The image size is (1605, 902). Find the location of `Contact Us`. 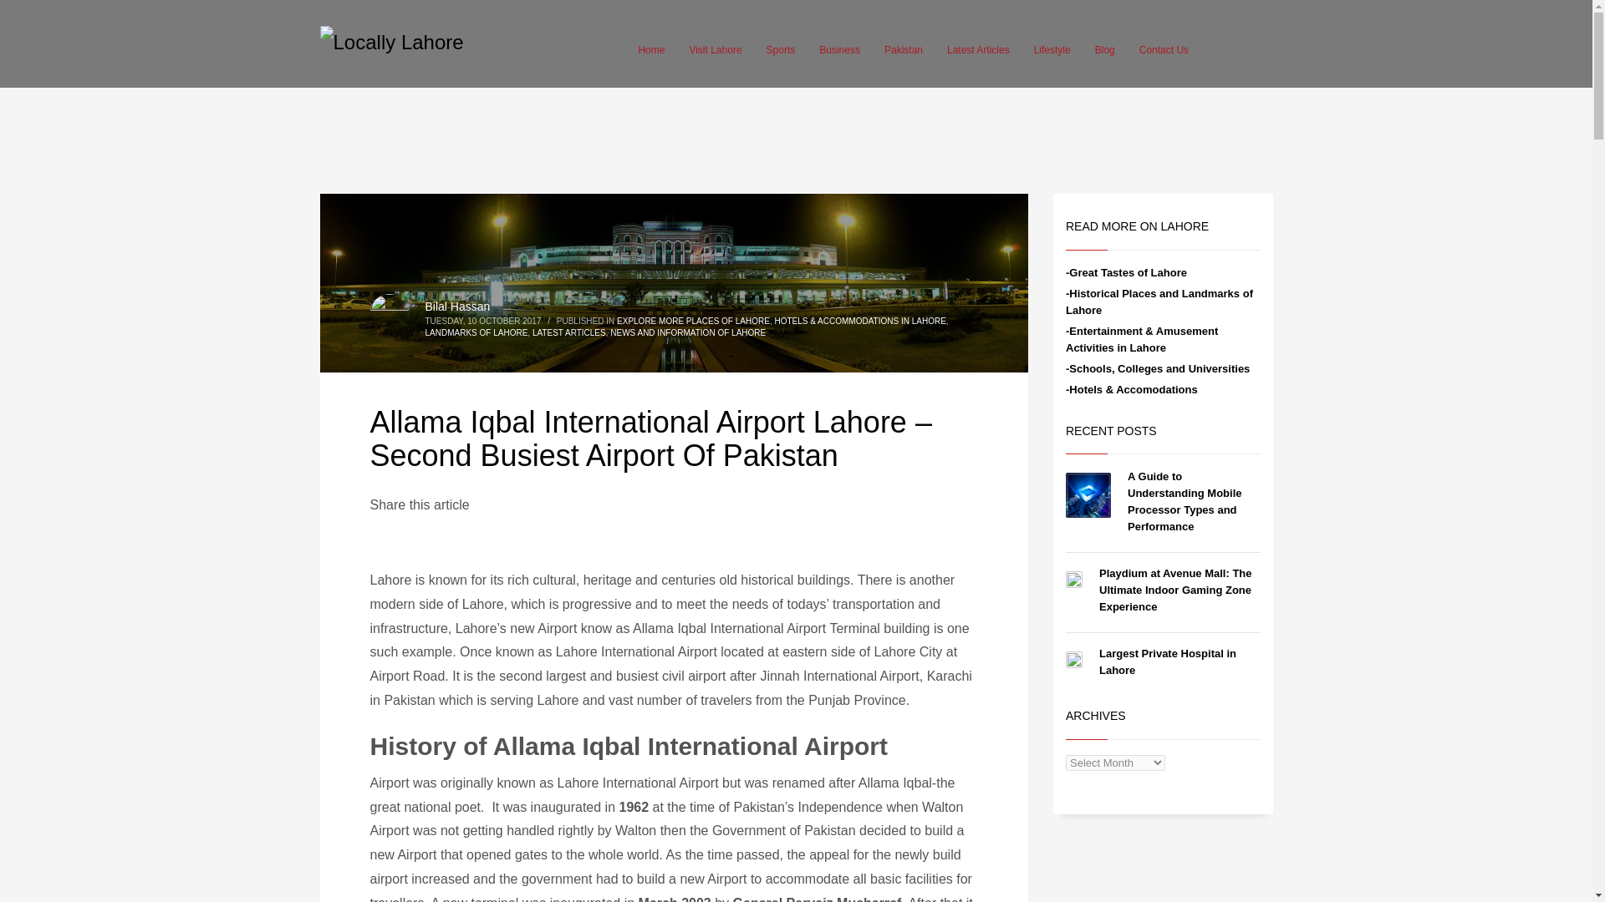

Contact Us is located at coordinates (1164, 50).